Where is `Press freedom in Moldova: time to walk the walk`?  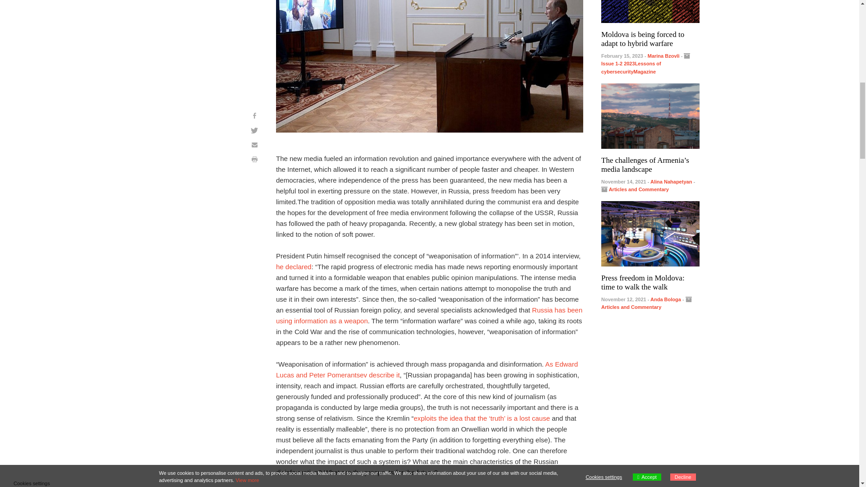 Press freedom in Moldova: time to walk the walk is located at coordinates (643, 282).